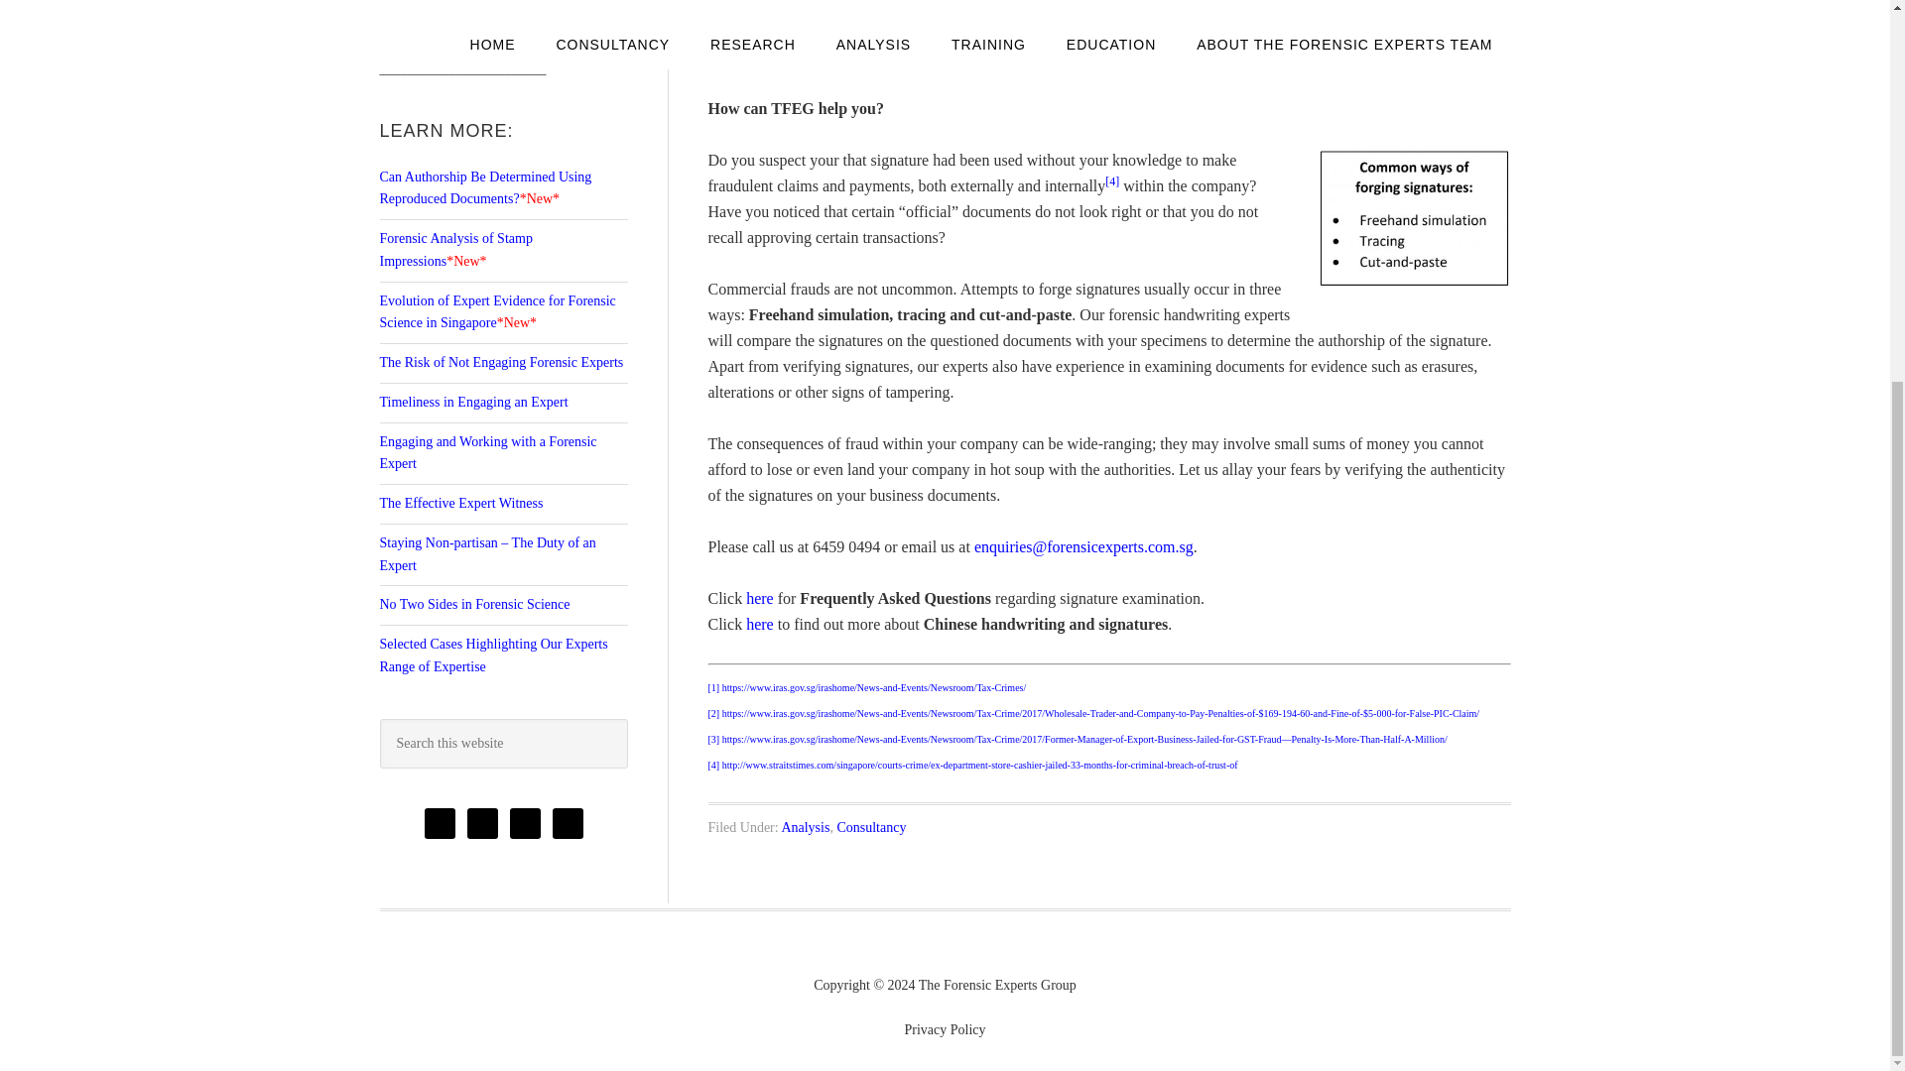 The height and width of the screenshot is (1071, 1905). Describe the element at coordinates (500, 361) in the screenshot. I see `The Risk of Not Engaging Forensic Experts` at that location.